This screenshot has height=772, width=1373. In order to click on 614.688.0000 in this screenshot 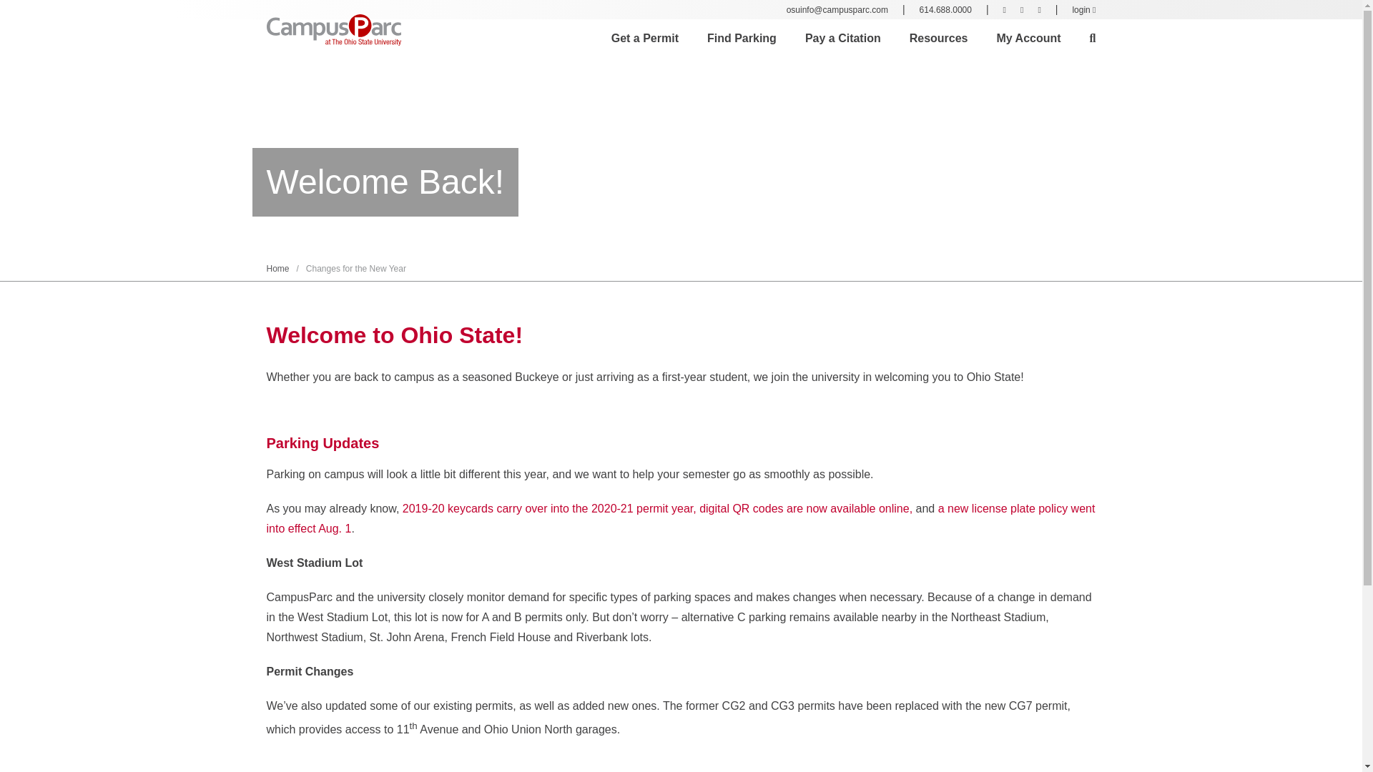, I will do `click(945, 9)`.